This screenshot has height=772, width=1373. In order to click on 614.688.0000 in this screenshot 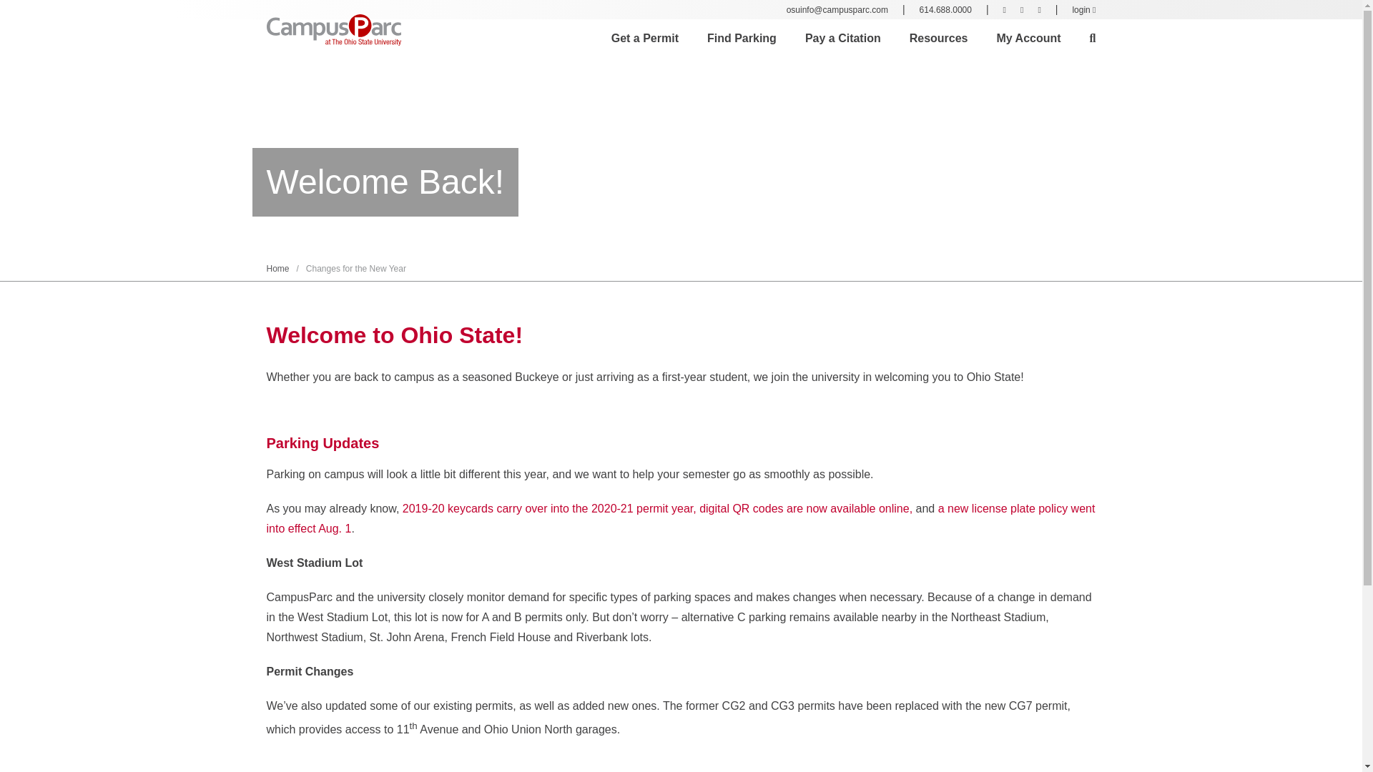, I will do `click(945, 9)`.